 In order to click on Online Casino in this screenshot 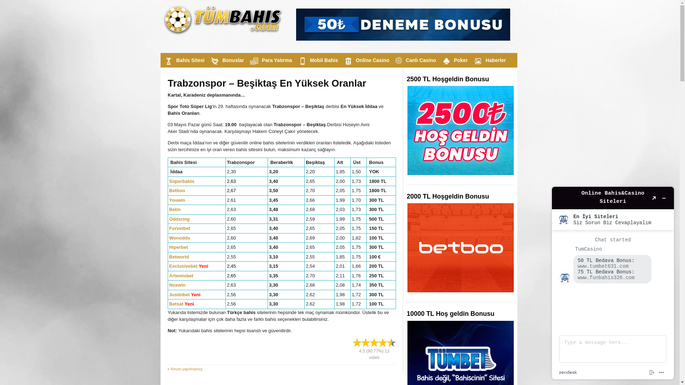, I will do `click(366, 60)`.